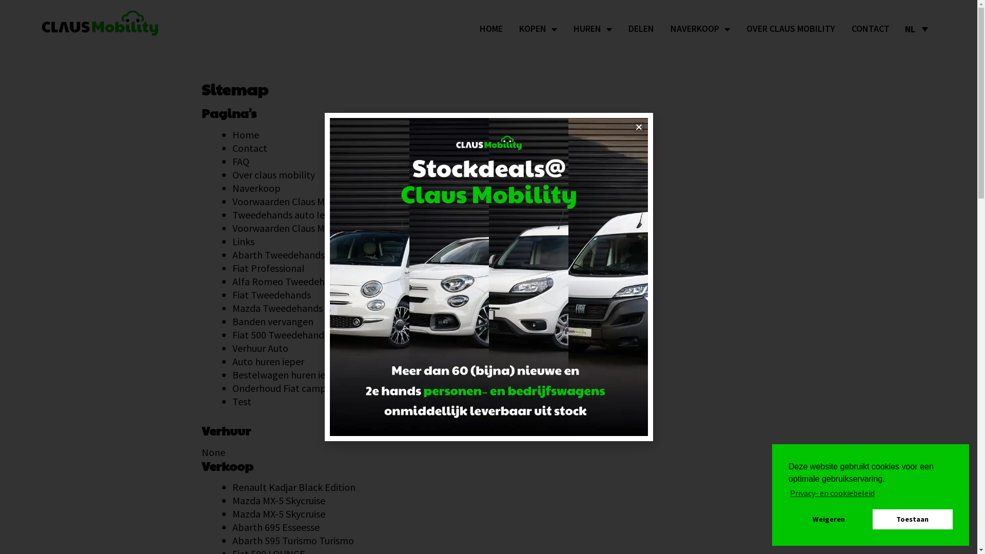 This screenshot has width=985, height=554. I want to click on Alfa Romeo Tweedehands, so click(288, 281).